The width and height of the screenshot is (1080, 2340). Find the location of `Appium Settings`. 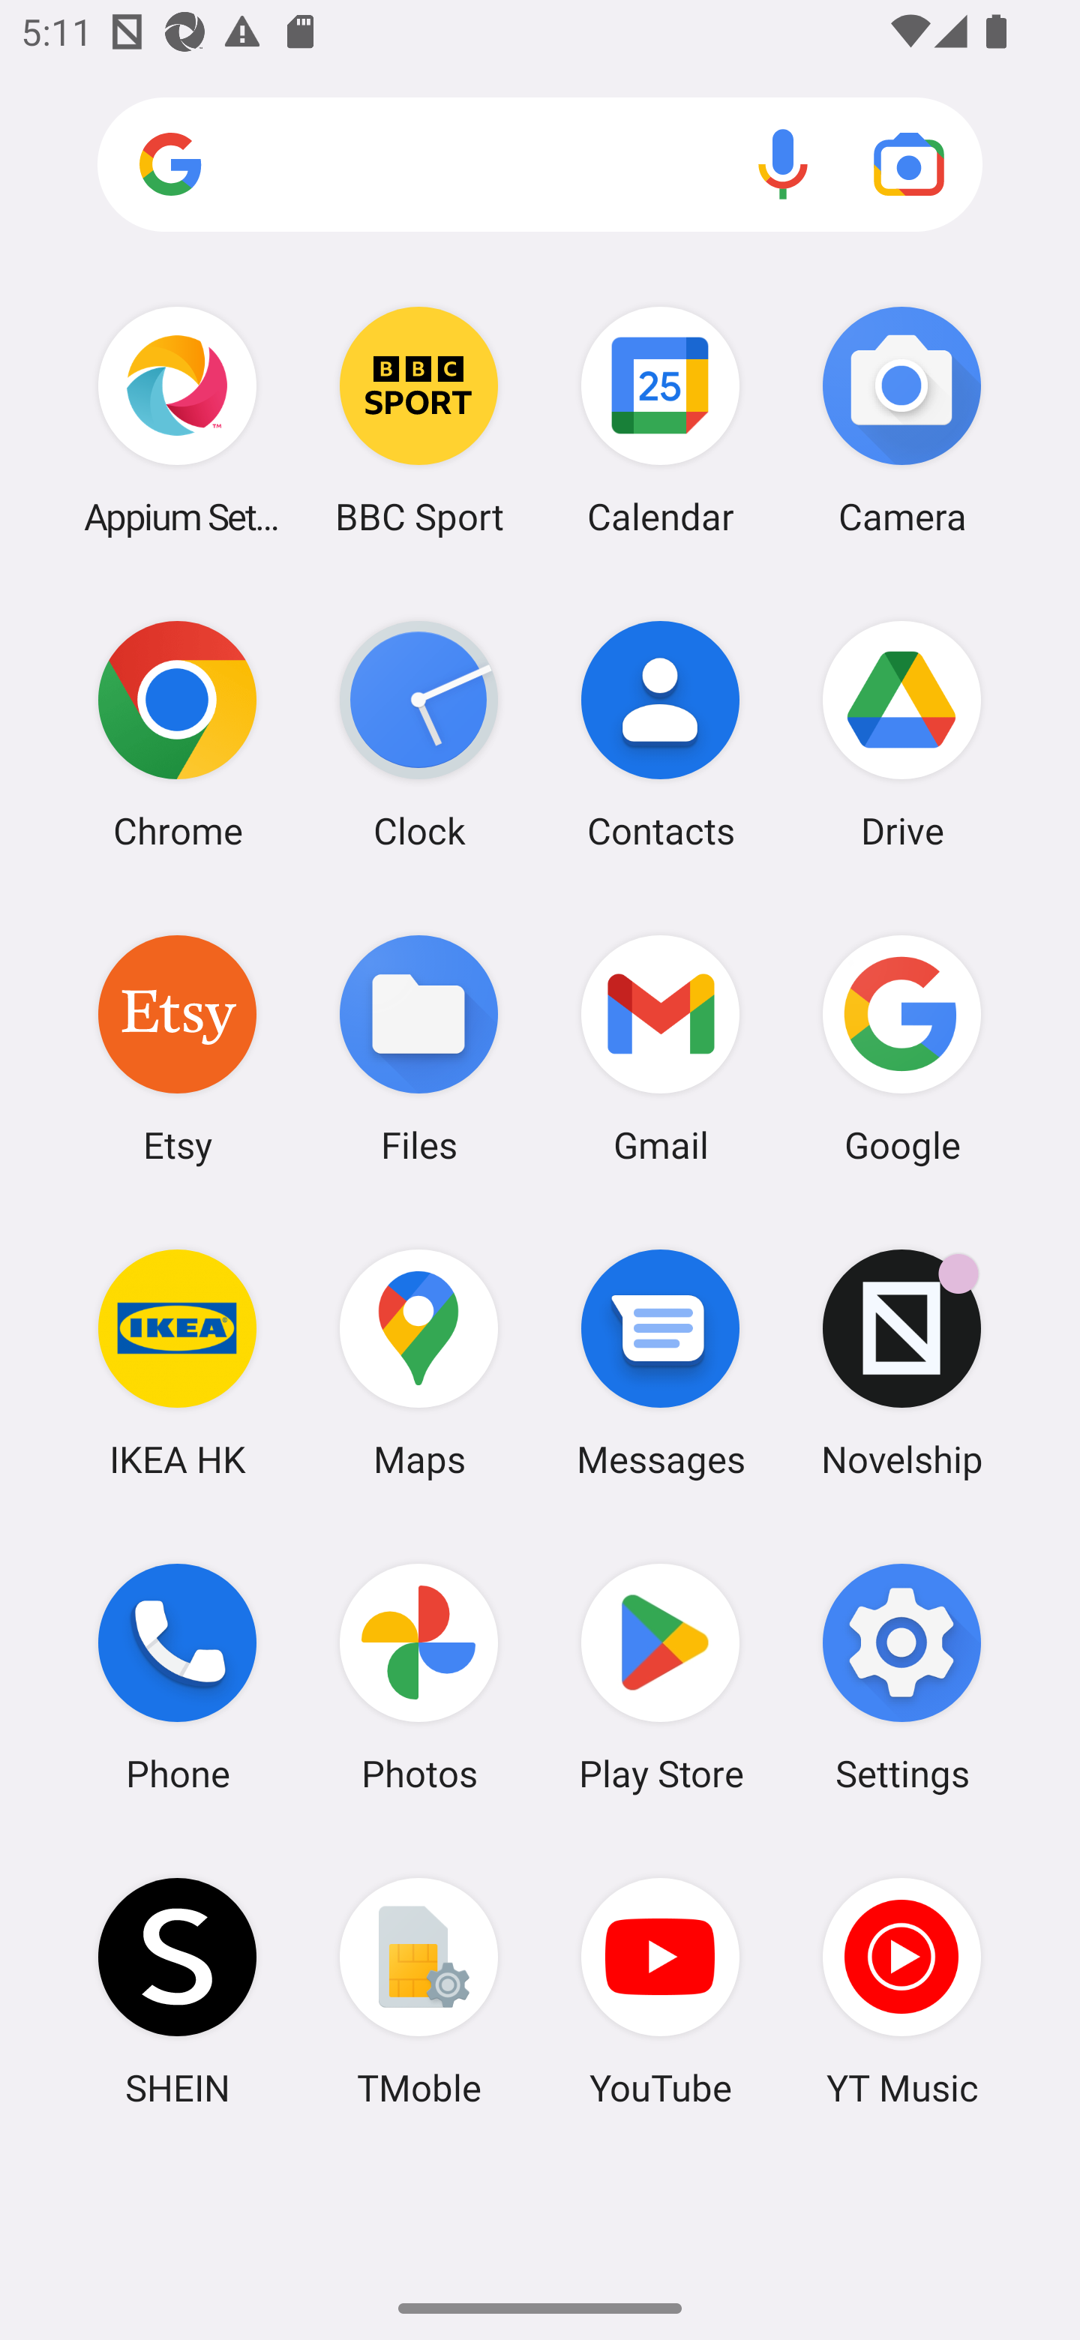

Appium Settings is located at coordinates (177, 420).